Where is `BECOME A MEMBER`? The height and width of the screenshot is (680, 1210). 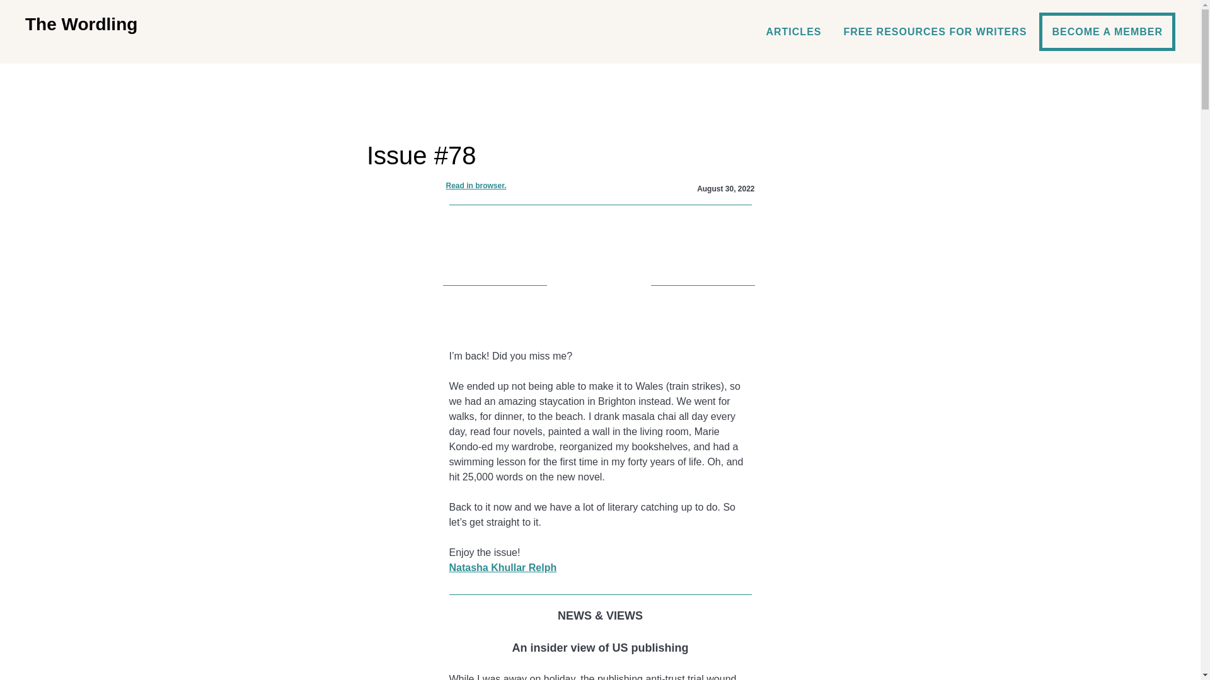
BECOME A MEMBER is located at coordinates (1107, 31).